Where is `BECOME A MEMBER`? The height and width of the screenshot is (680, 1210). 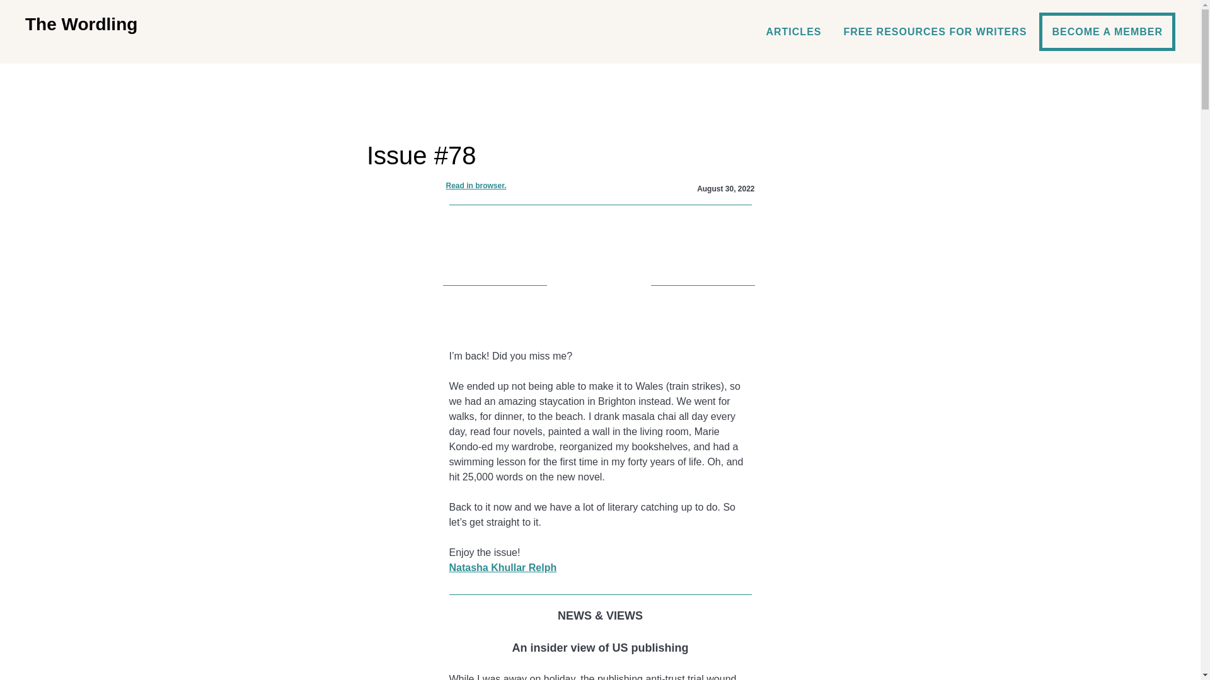
BECOME A MEMBER is located at coordinates (1107, 31).